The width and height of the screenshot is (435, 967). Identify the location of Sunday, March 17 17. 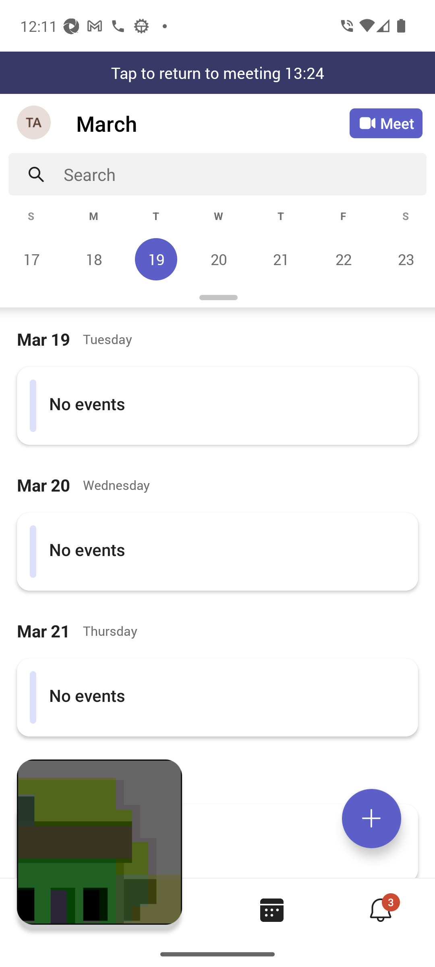
(31, 259).